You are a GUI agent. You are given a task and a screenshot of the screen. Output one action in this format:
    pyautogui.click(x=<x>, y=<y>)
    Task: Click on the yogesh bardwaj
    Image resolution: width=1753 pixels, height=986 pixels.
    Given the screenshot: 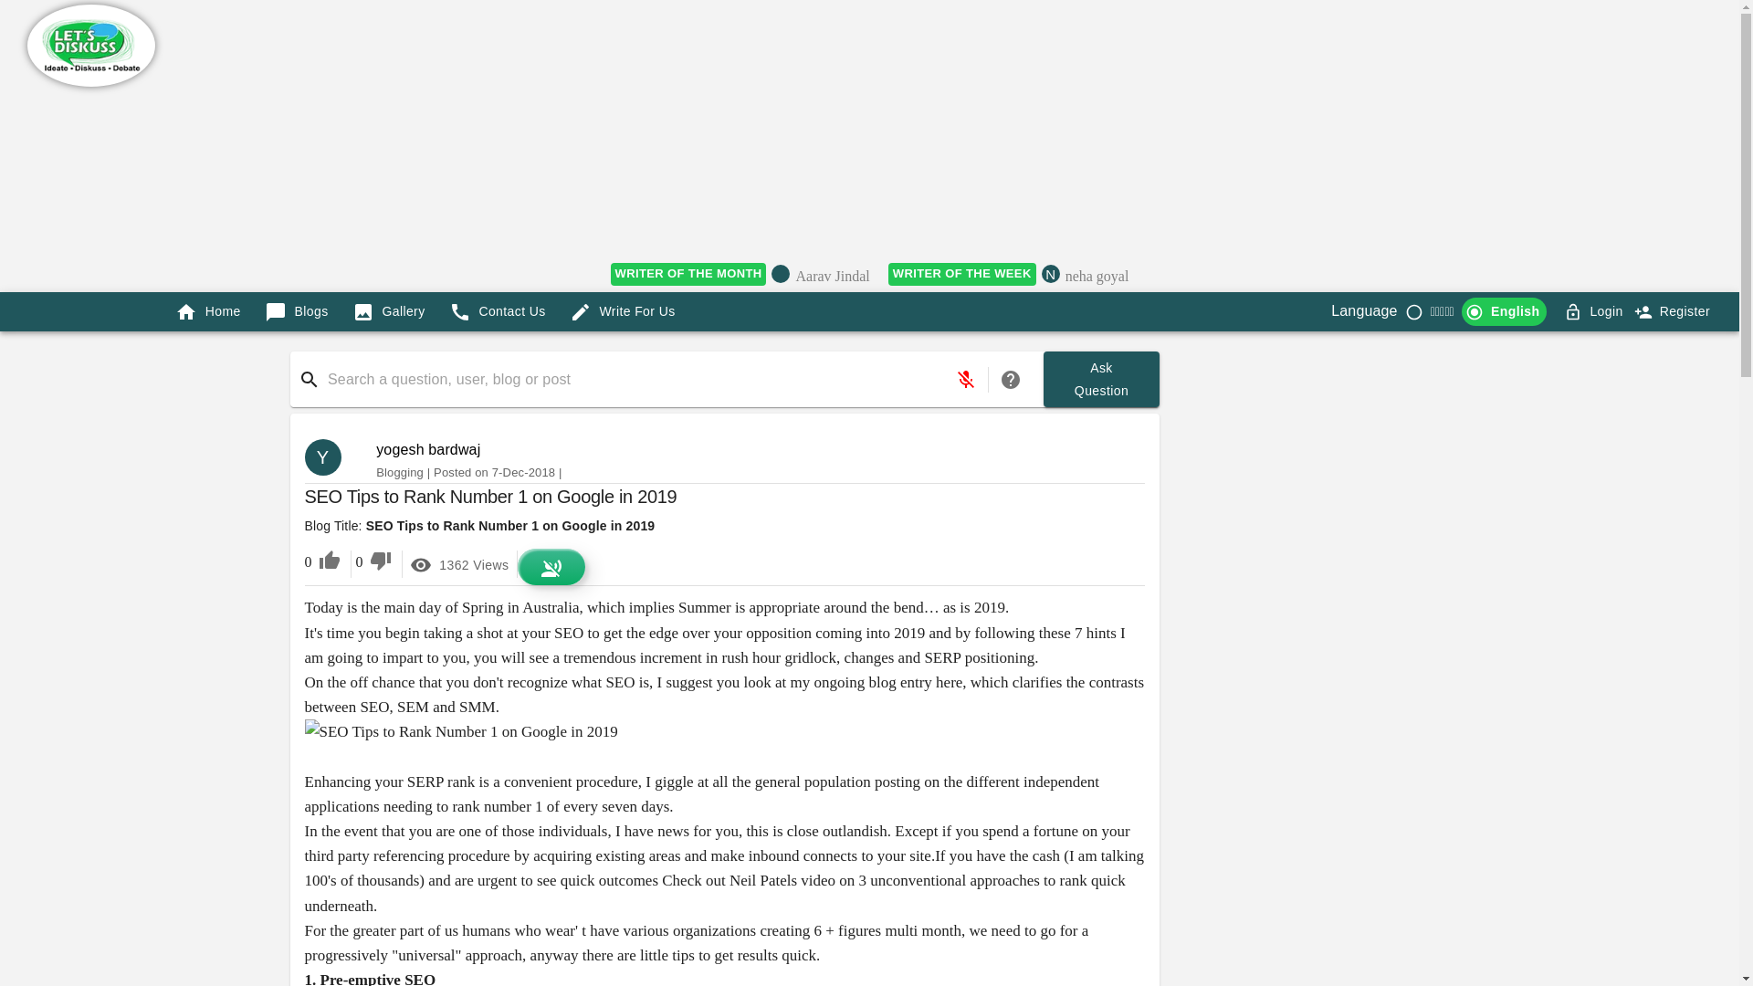 What is the action you would take?
    pyautogui.click(x=428, y=449)
    